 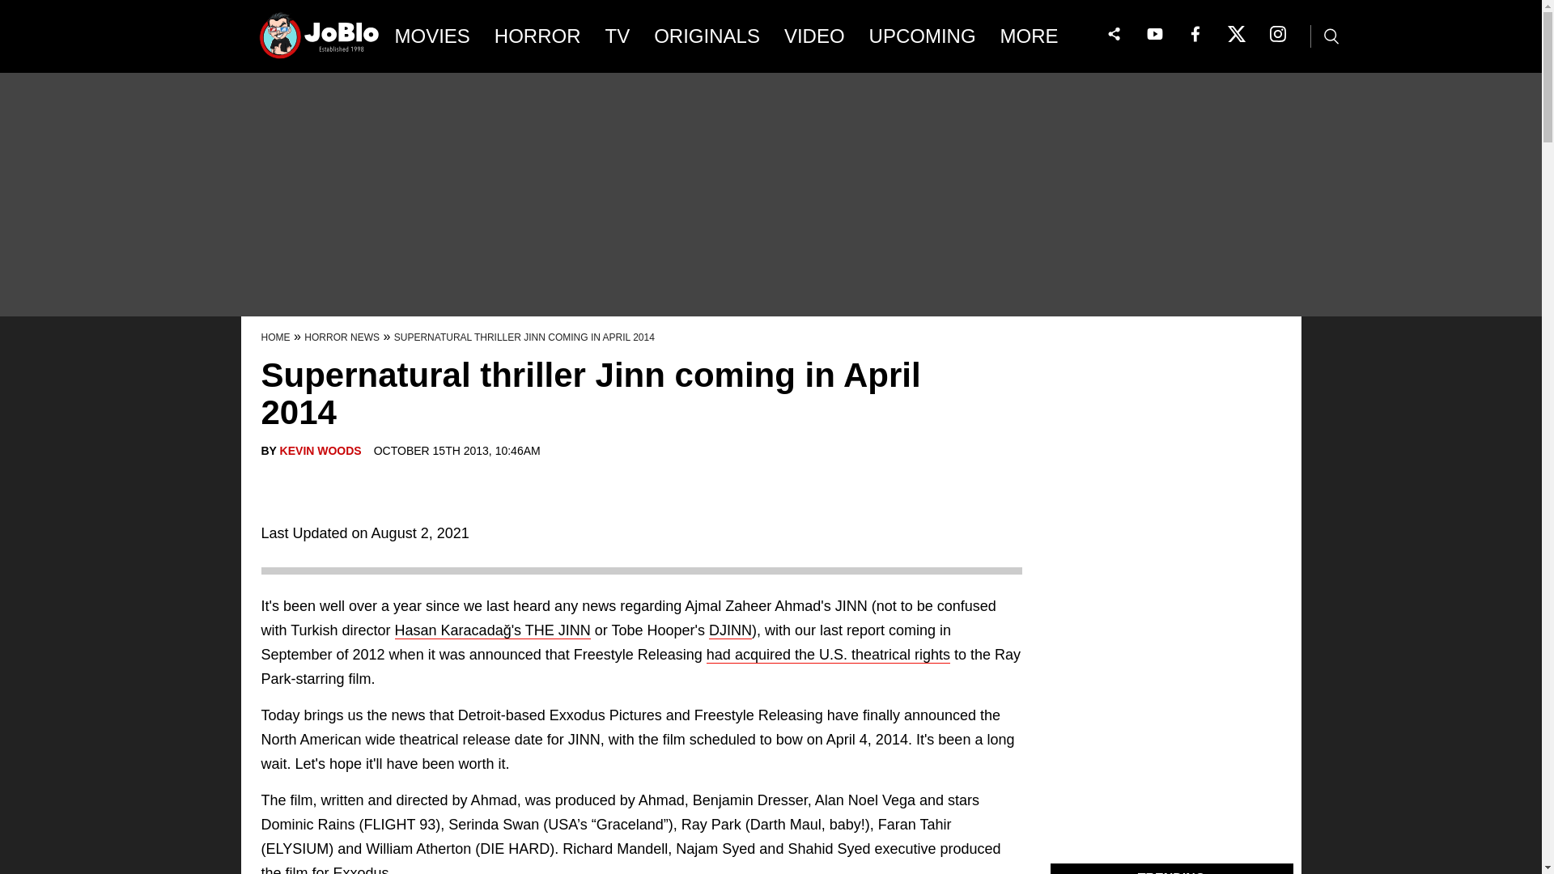 What do you see at coordinates (618, 36) in the screenshot?
I see `TV` at bounding box center [618, 36].